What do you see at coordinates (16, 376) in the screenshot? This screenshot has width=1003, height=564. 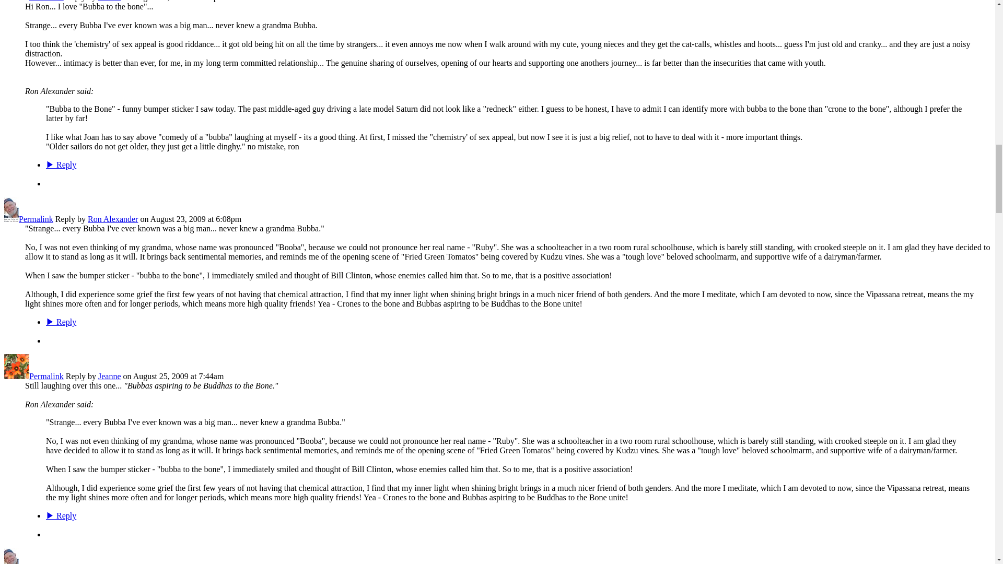 I see `Jeanne` at bounding box center [16, 376].